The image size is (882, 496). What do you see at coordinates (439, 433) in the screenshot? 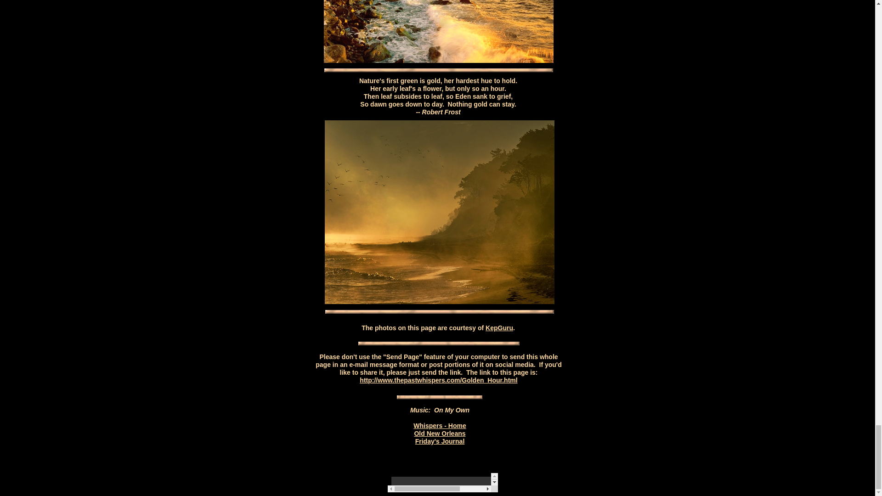
I see `Old New Orleans` at bounding box center [439, 433].